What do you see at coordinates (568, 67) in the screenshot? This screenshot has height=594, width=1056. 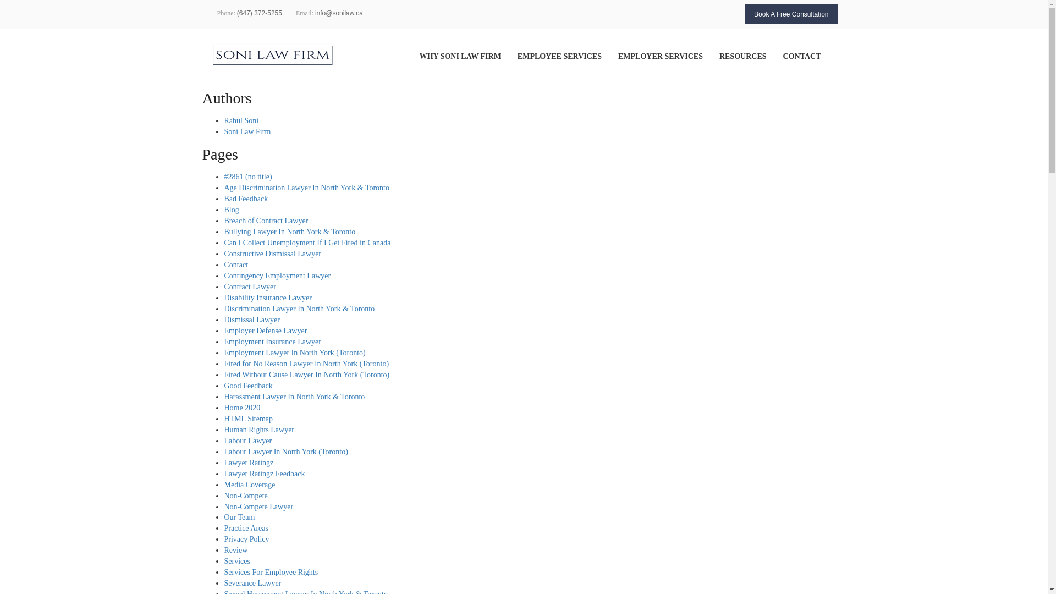 I see `EMPLOYEE SERVICES` at bounding box center [568, 67].